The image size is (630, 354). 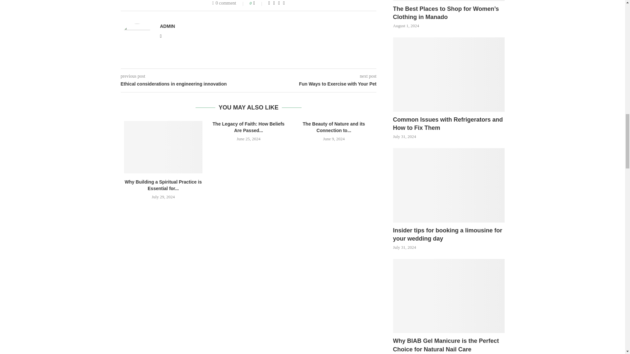 What do you see at coordinates (167, 26) in the screenshot?
I see `Author admin` at bounding box center [167, 26].